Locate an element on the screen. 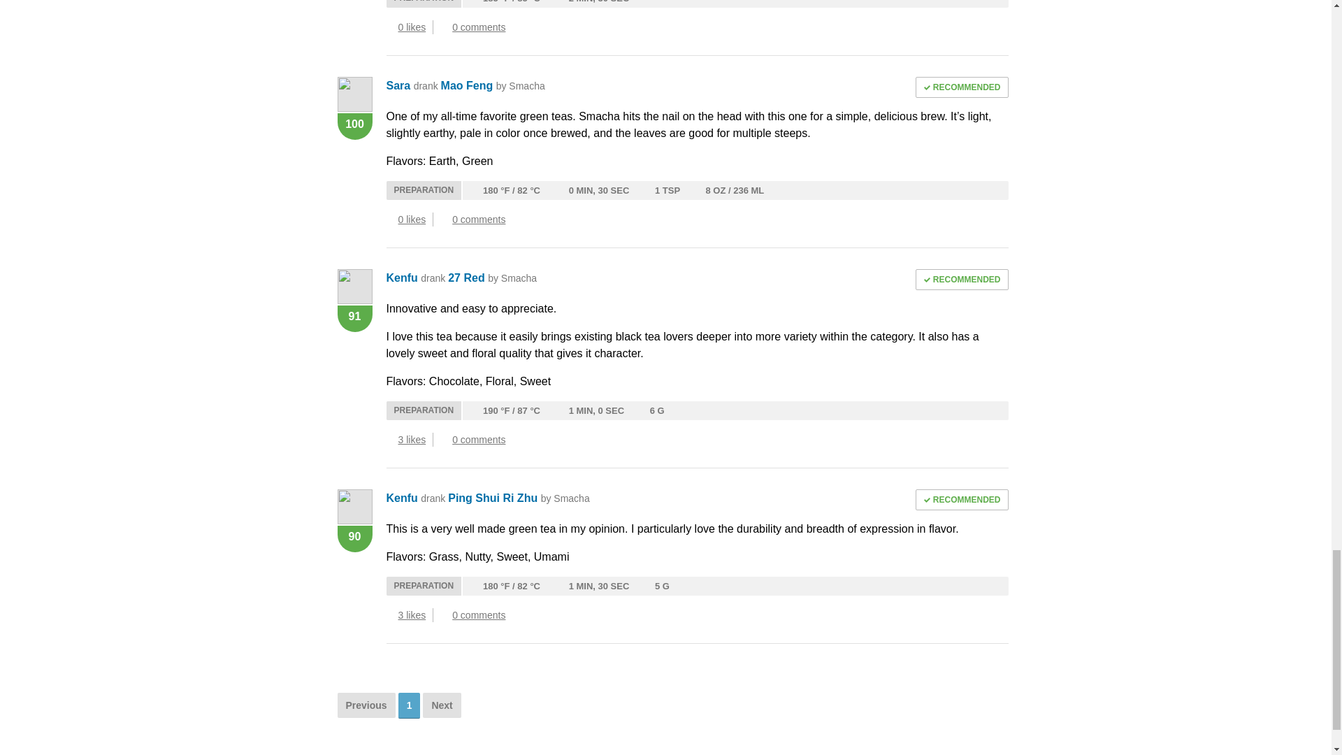  Like This is located at coordinates (390, 219).